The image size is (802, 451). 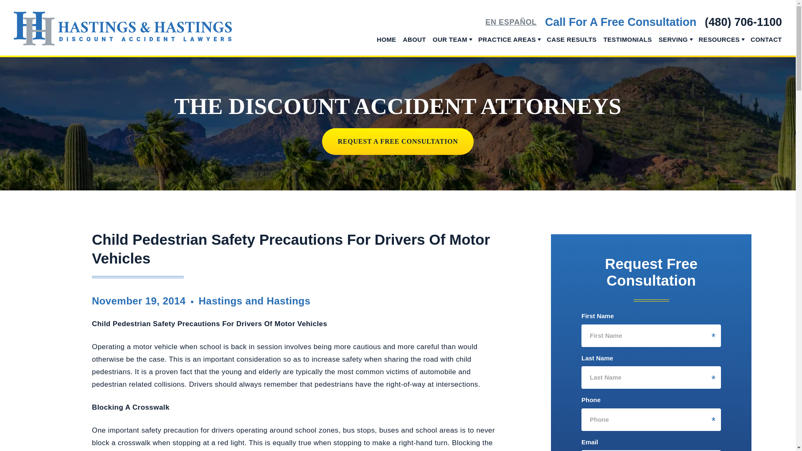 I want to click on OUR TEAM, so click(x=450, y=47).